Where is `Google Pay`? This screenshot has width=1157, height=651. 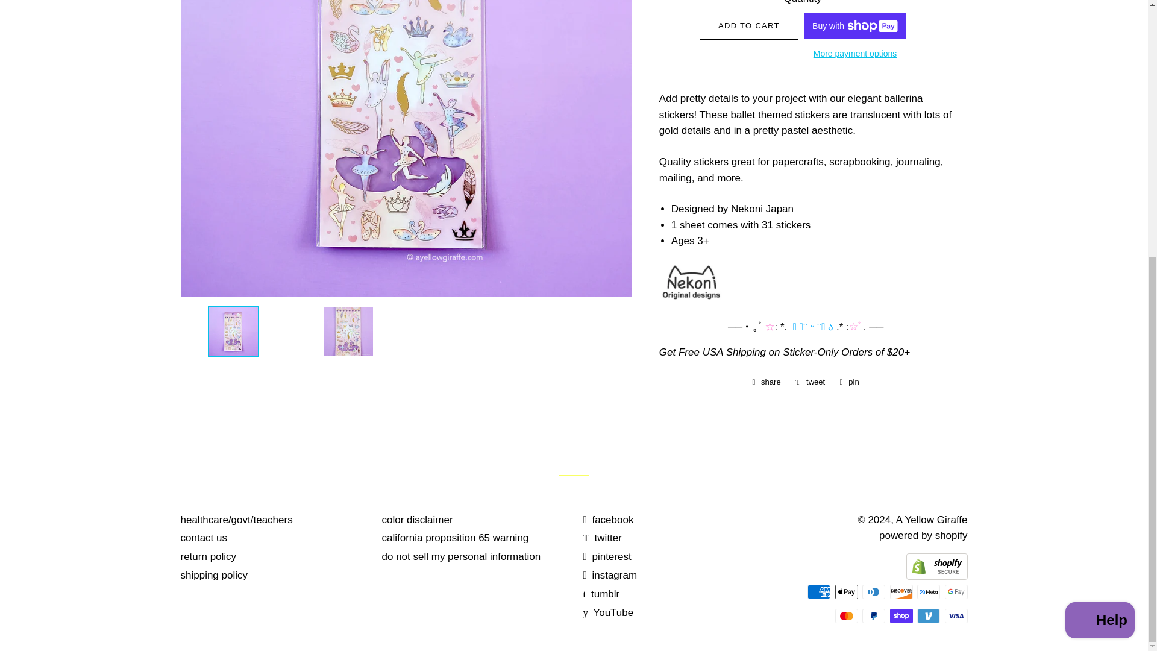
Google Pay is located at coordinates (956, 591).